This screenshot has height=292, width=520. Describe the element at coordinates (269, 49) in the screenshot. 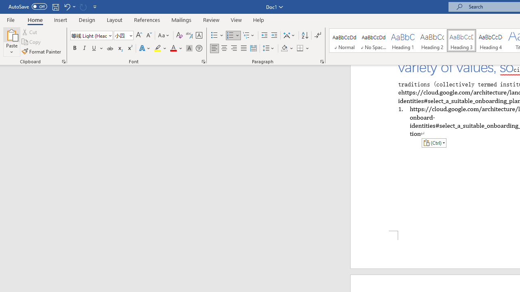

I see `Line and Paragraph Spacing` at that location.